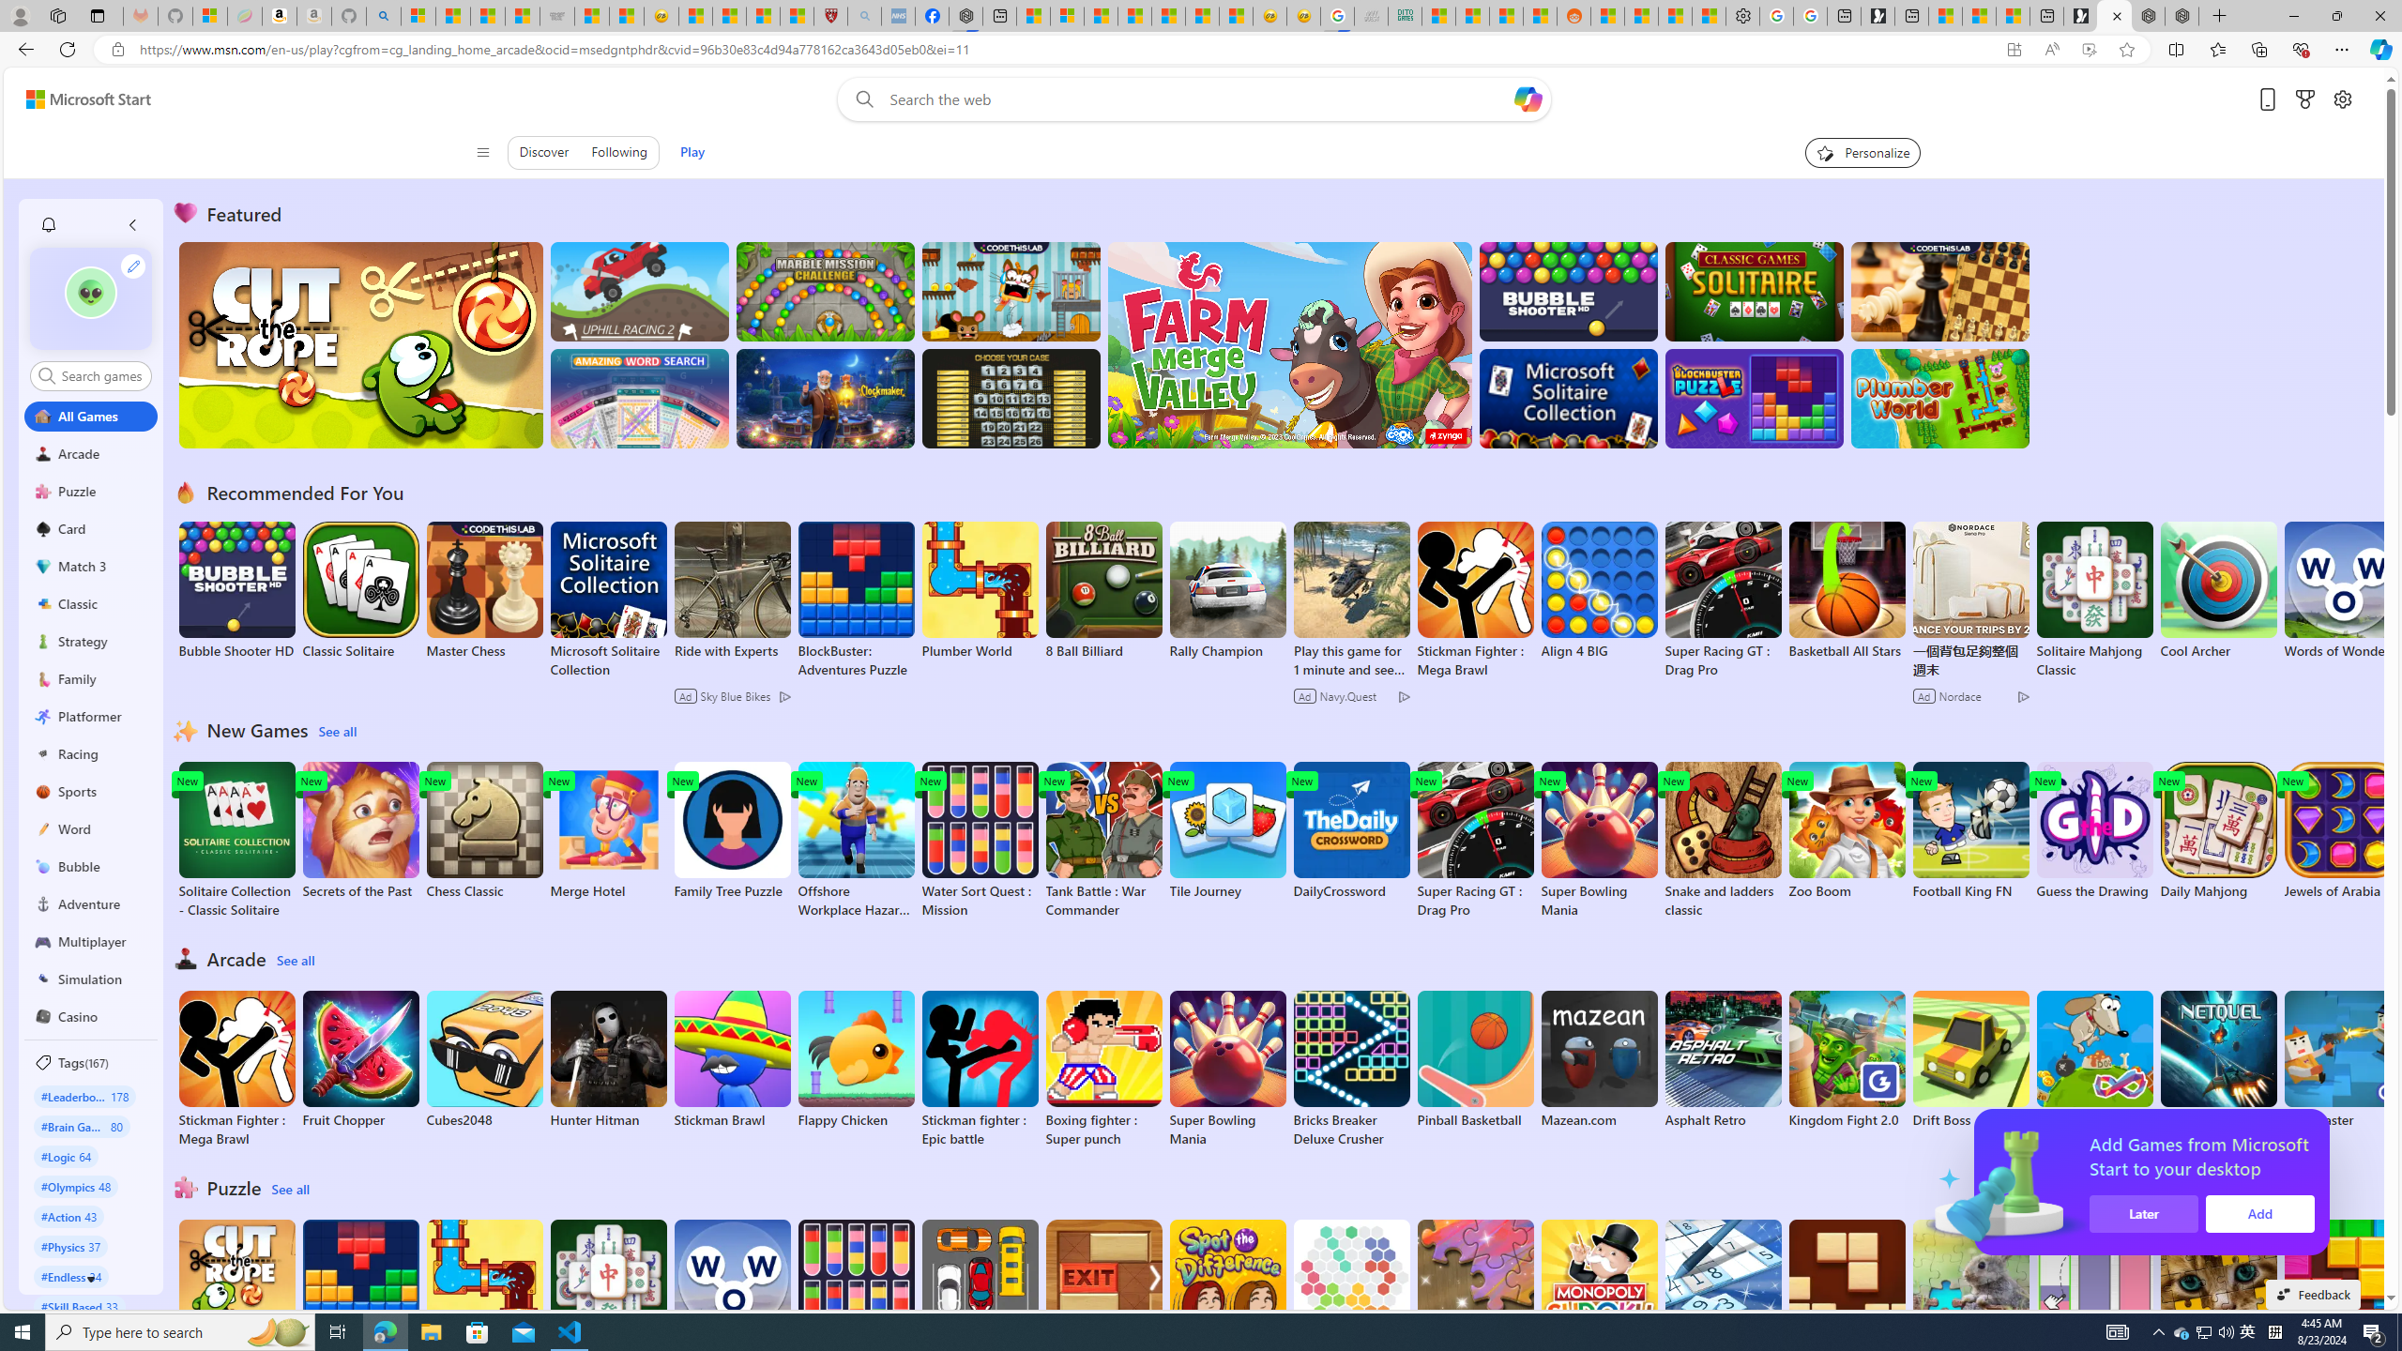  I want to click on Microsoft rewards, so click(2306, 99).